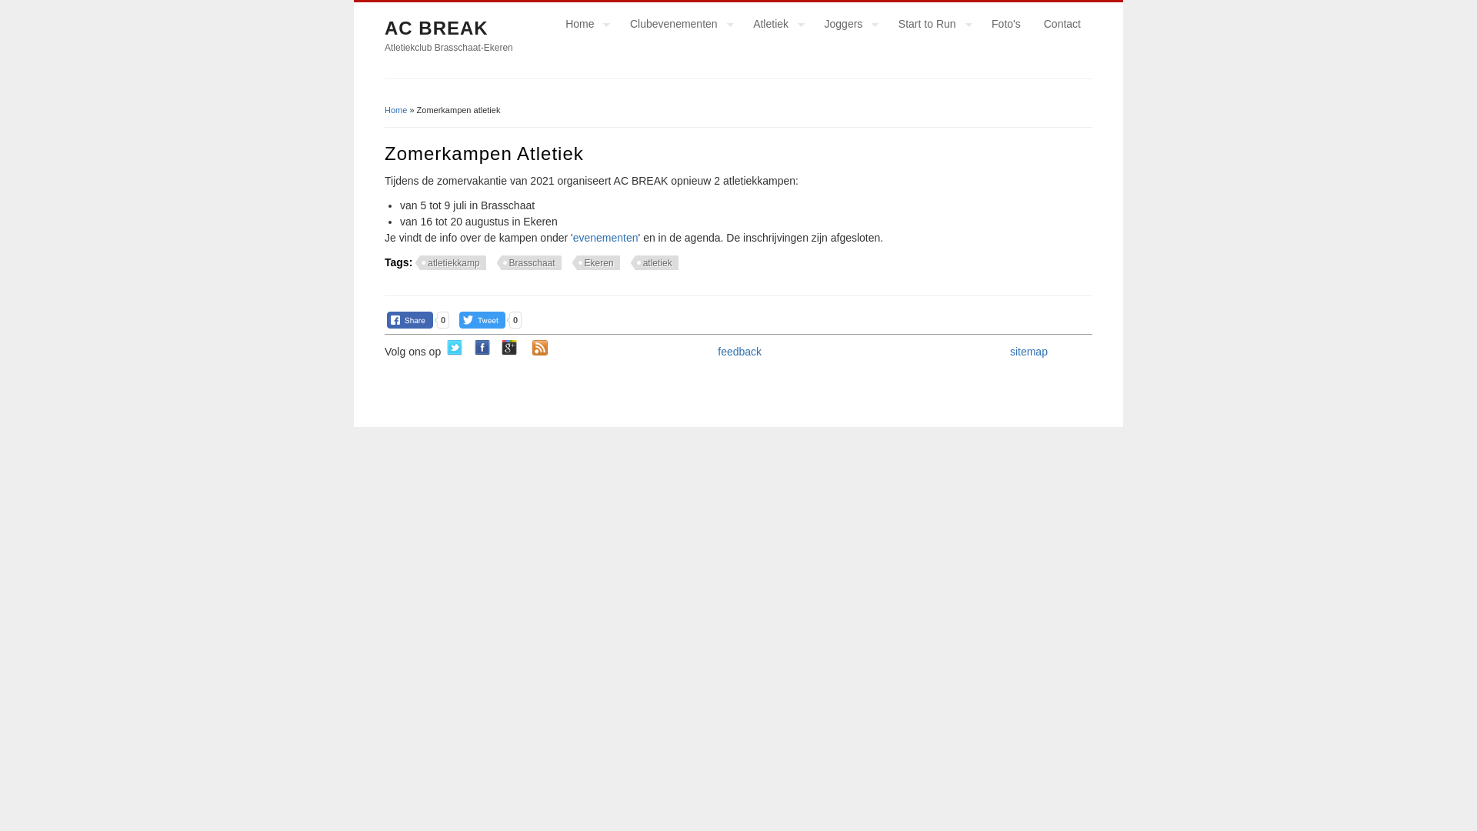  I want to click on atletiekkamp, so click(451, 264).